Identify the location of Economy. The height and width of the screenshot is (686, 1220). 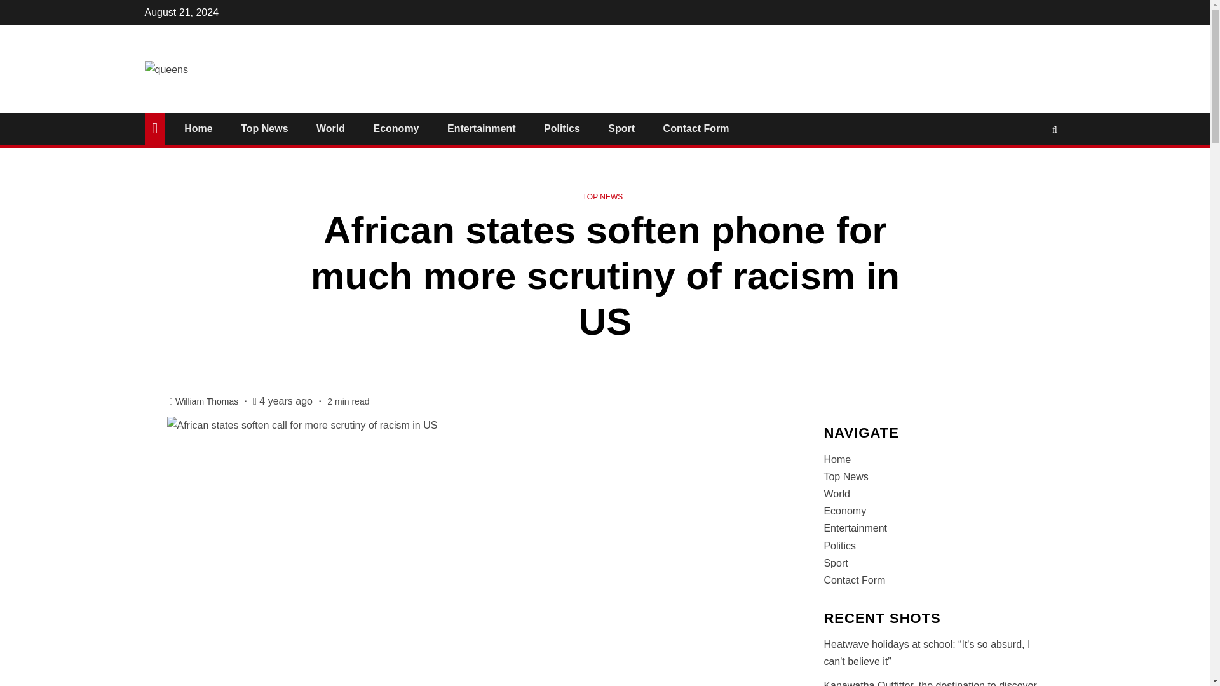
(395, 128).